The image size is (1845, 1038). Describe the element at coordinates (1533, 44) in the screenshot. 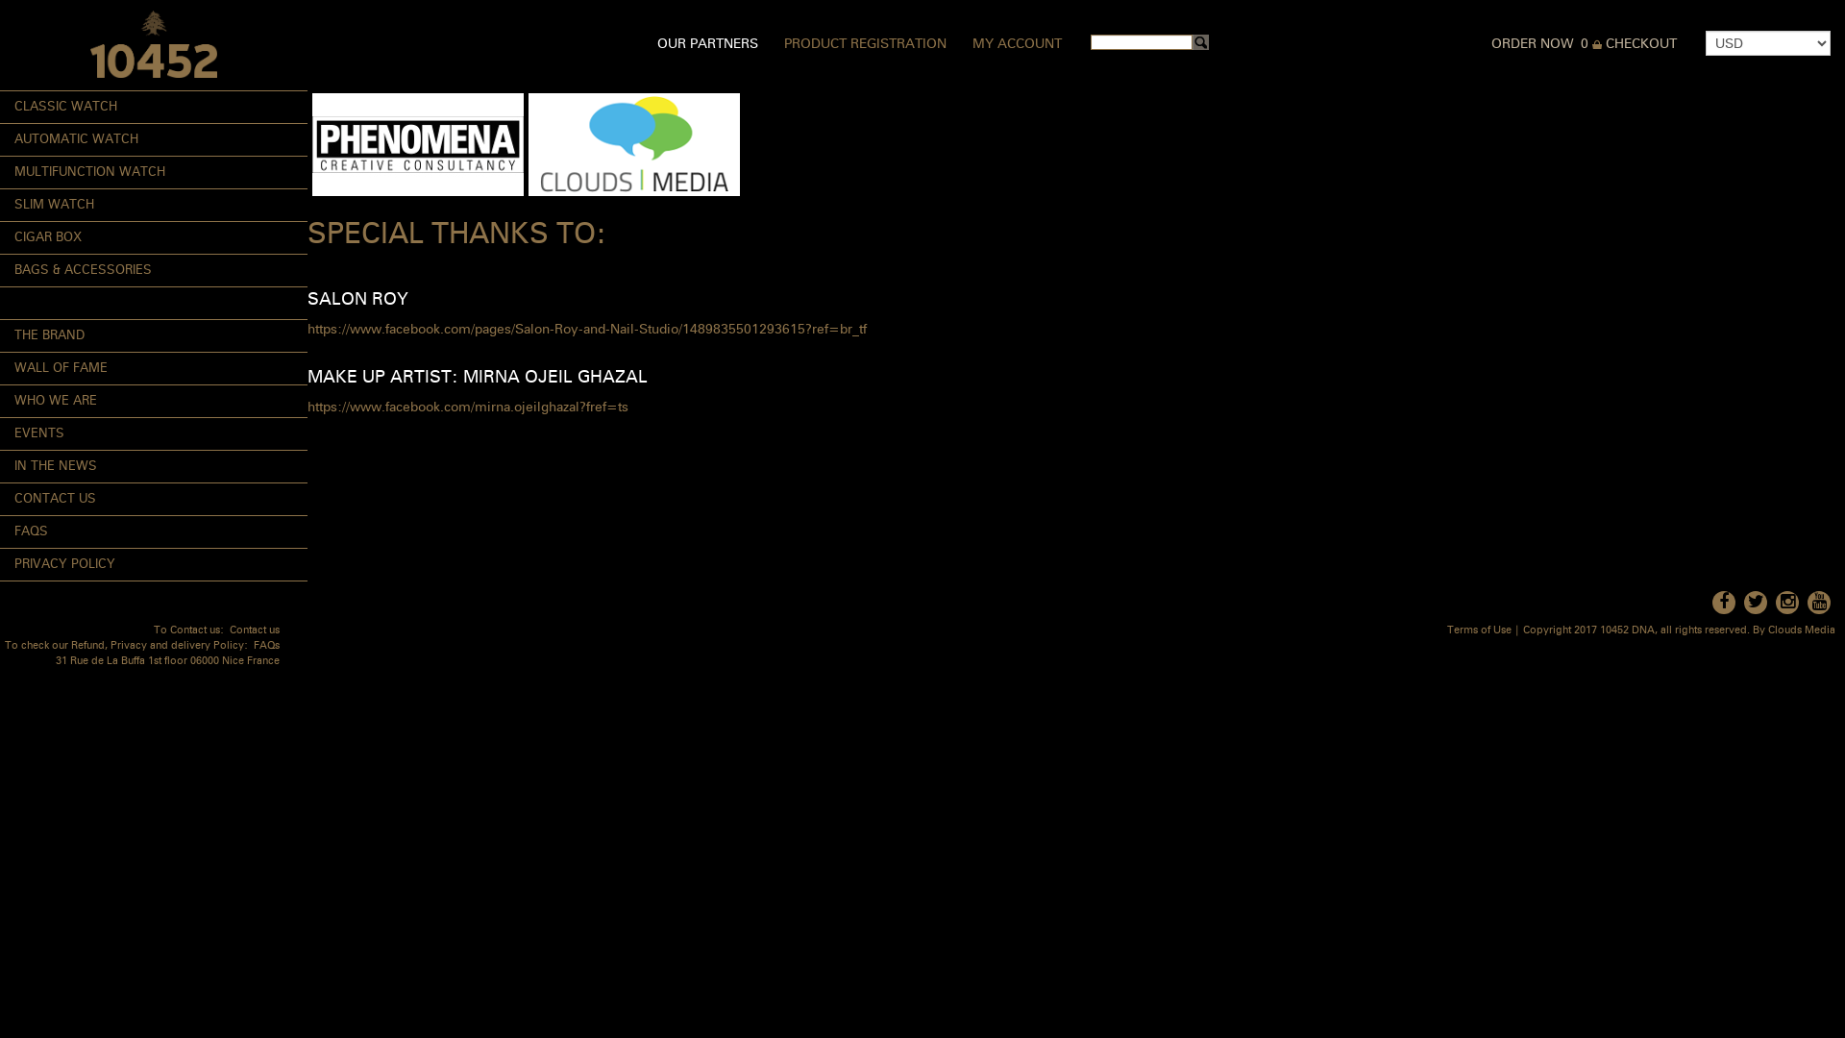

I see `ORDER NOW` at that location.